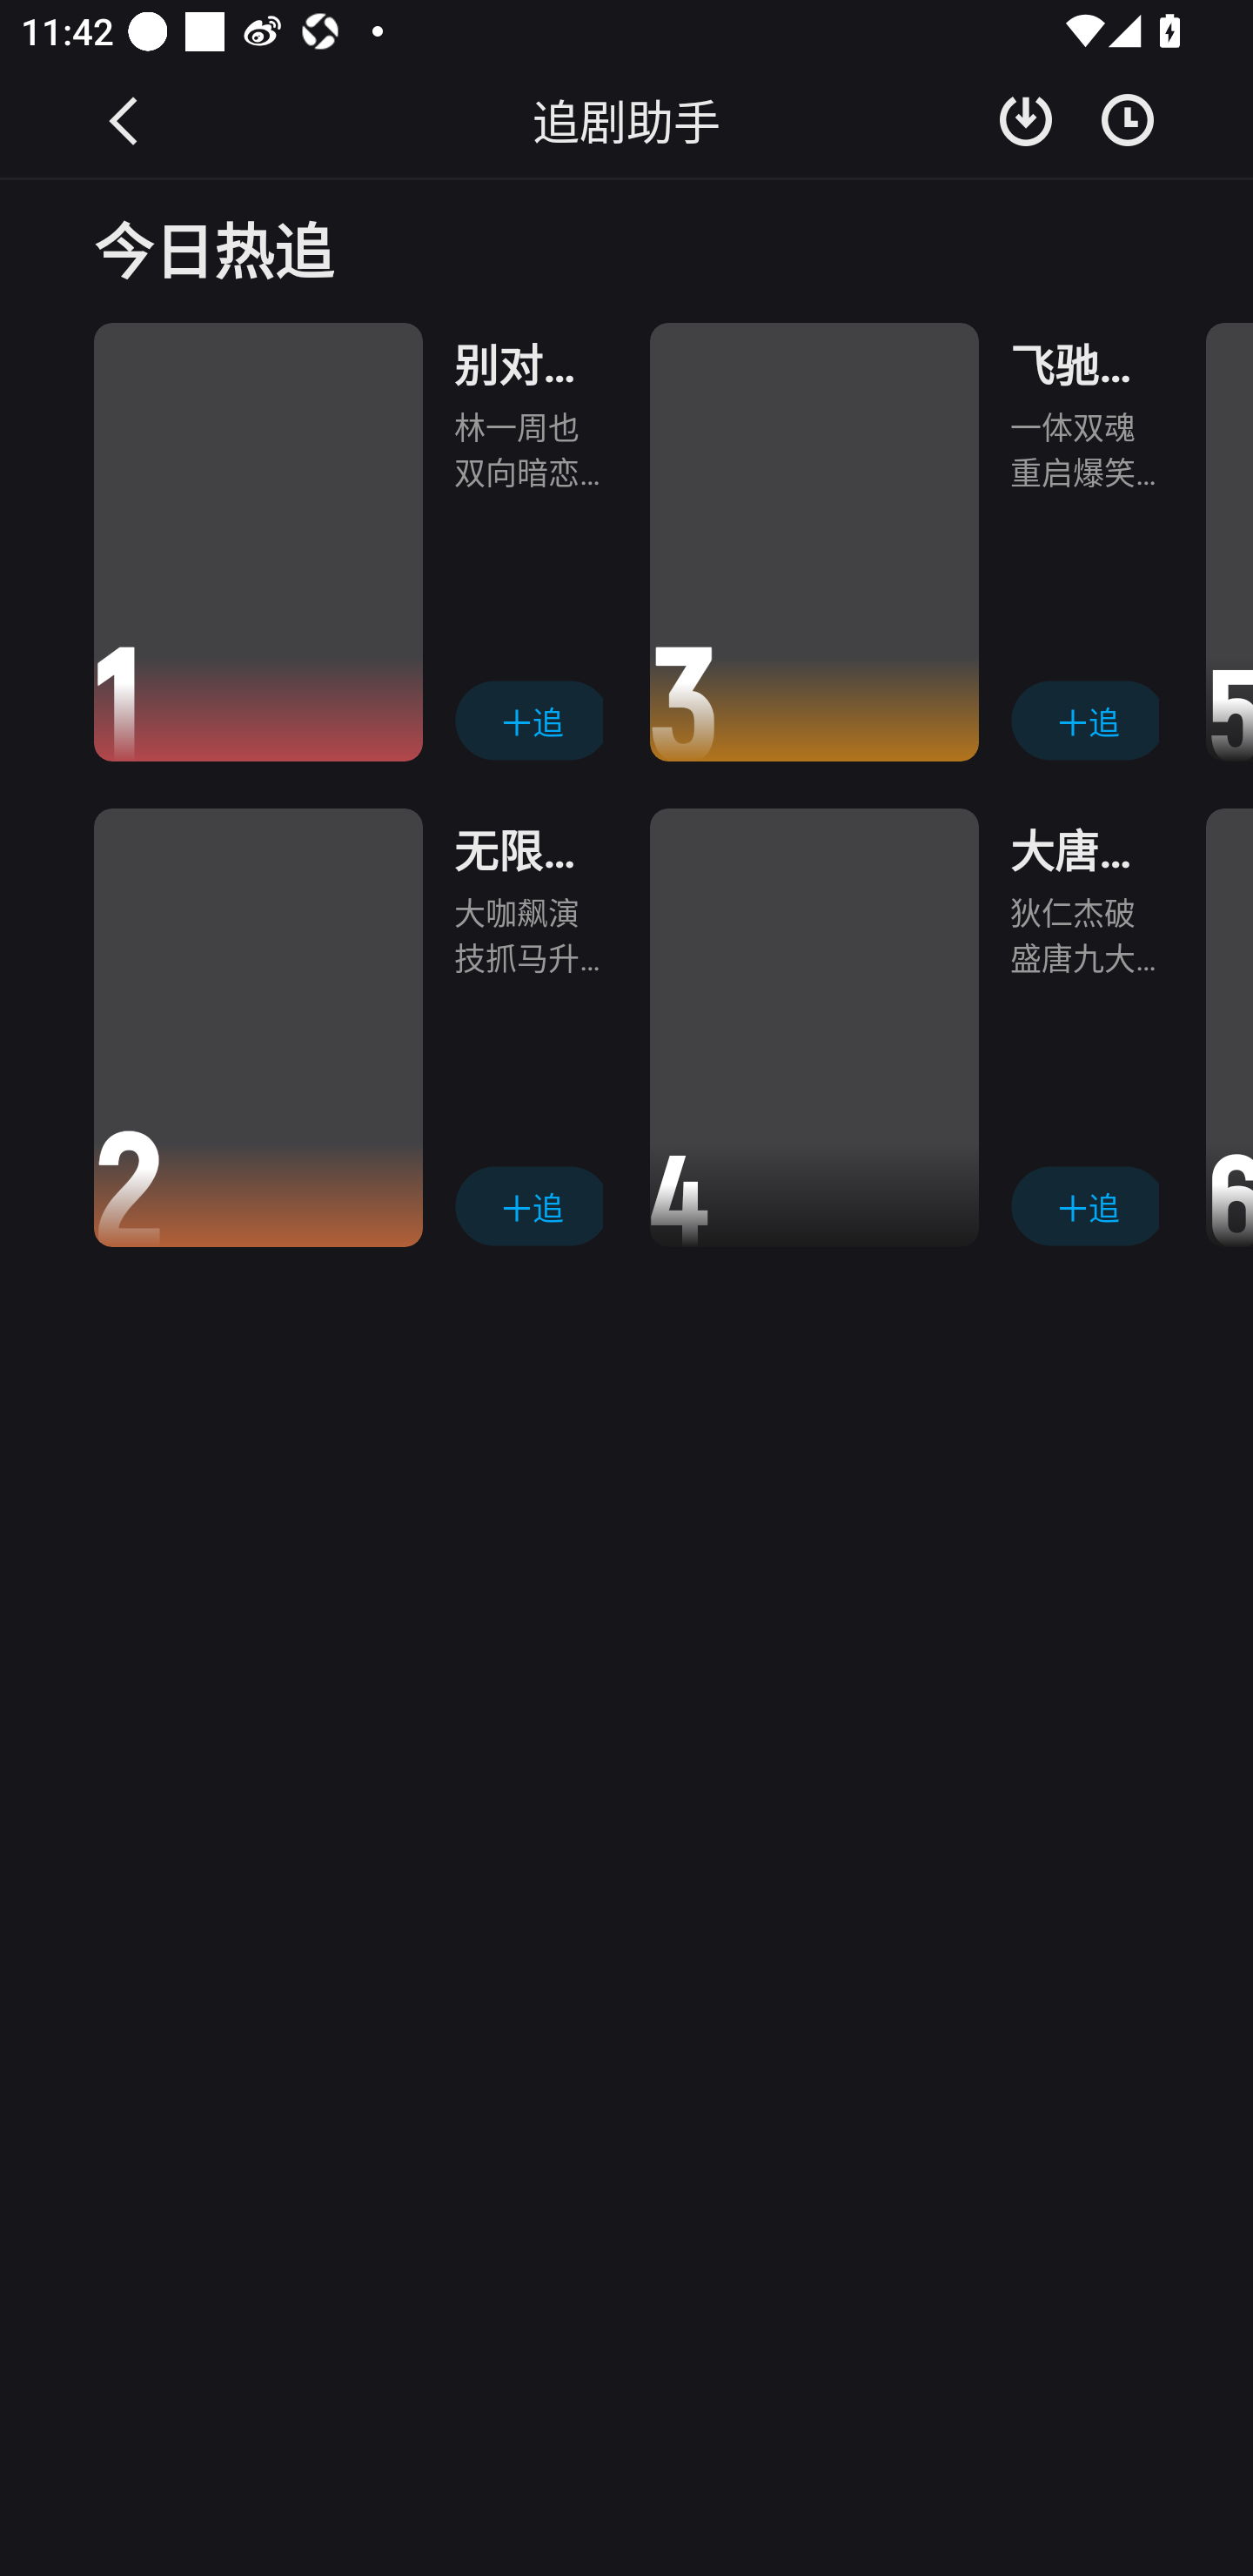 The image size is (1253, 2576). I want to click on 追剧助手, so click(626, 120).